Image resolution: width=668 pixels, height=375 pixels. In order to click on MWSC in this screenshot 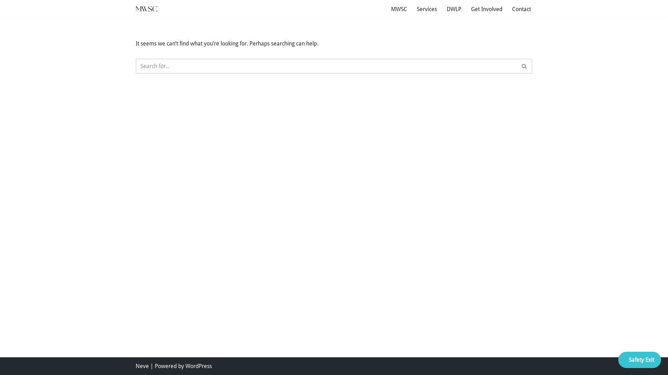, I will do `click(147, 9)`.